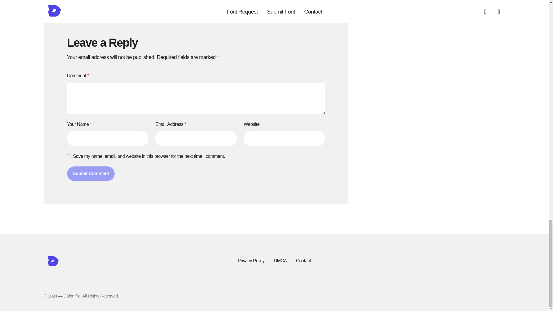 The height and width of the screenshot is (311, 553). Describe the element at coordinates (69, 156) in the screenshot. I see `yes` at that location.